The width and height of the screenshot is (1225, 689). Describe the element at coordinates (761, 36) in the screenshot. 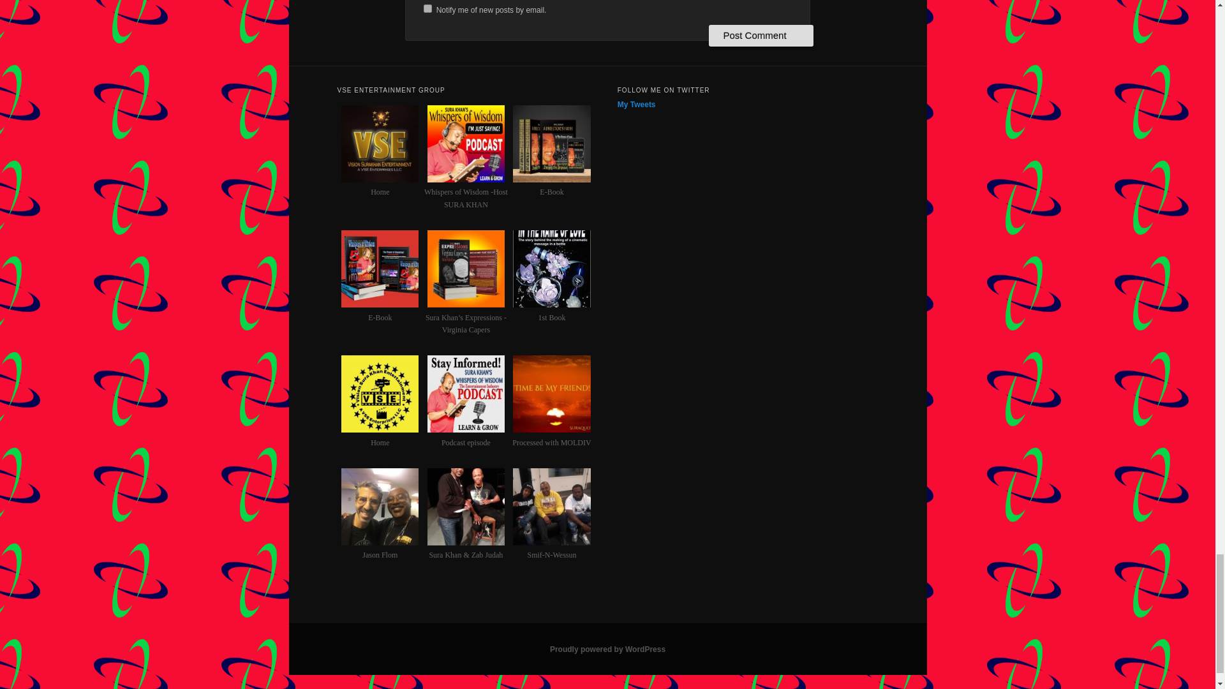

I see `Post Comment` at that location.